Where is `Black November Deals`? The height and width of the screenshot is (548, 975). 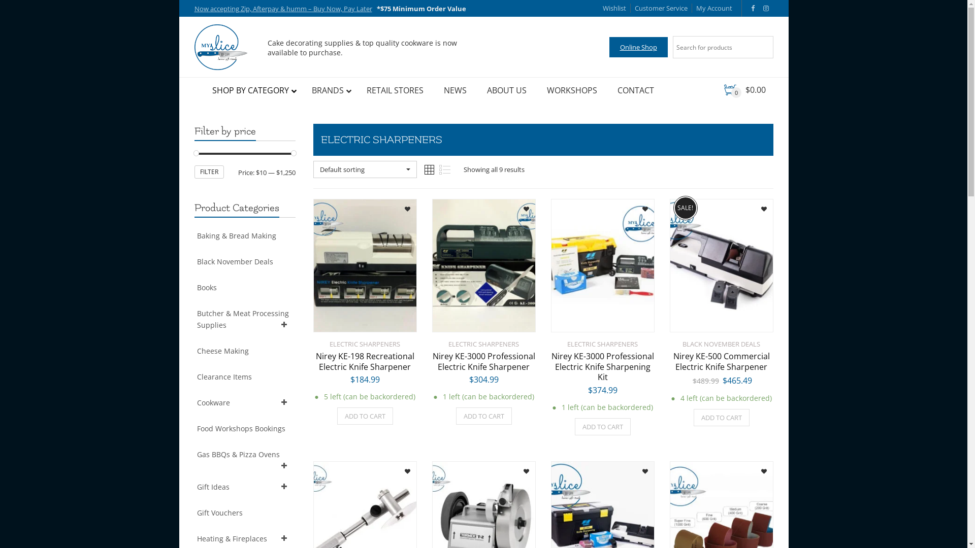
Black November Deals is located at coordinates (245, 262).